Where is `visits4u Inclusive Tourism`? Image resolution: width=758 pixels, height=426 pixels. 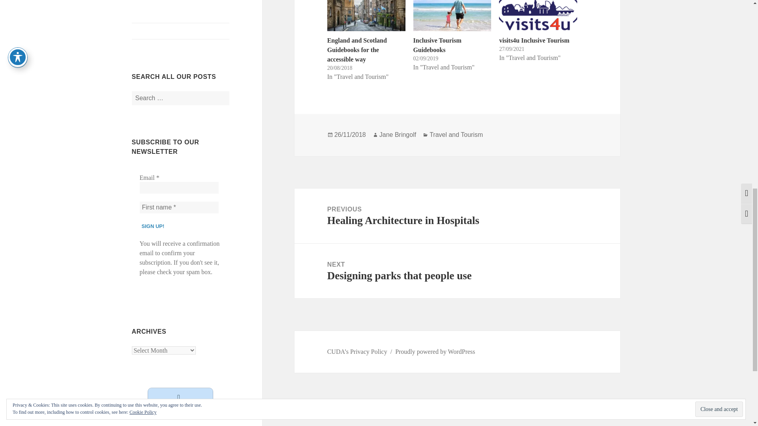 visits4u Inclusive Tourism is located at coordinates (534, 40).